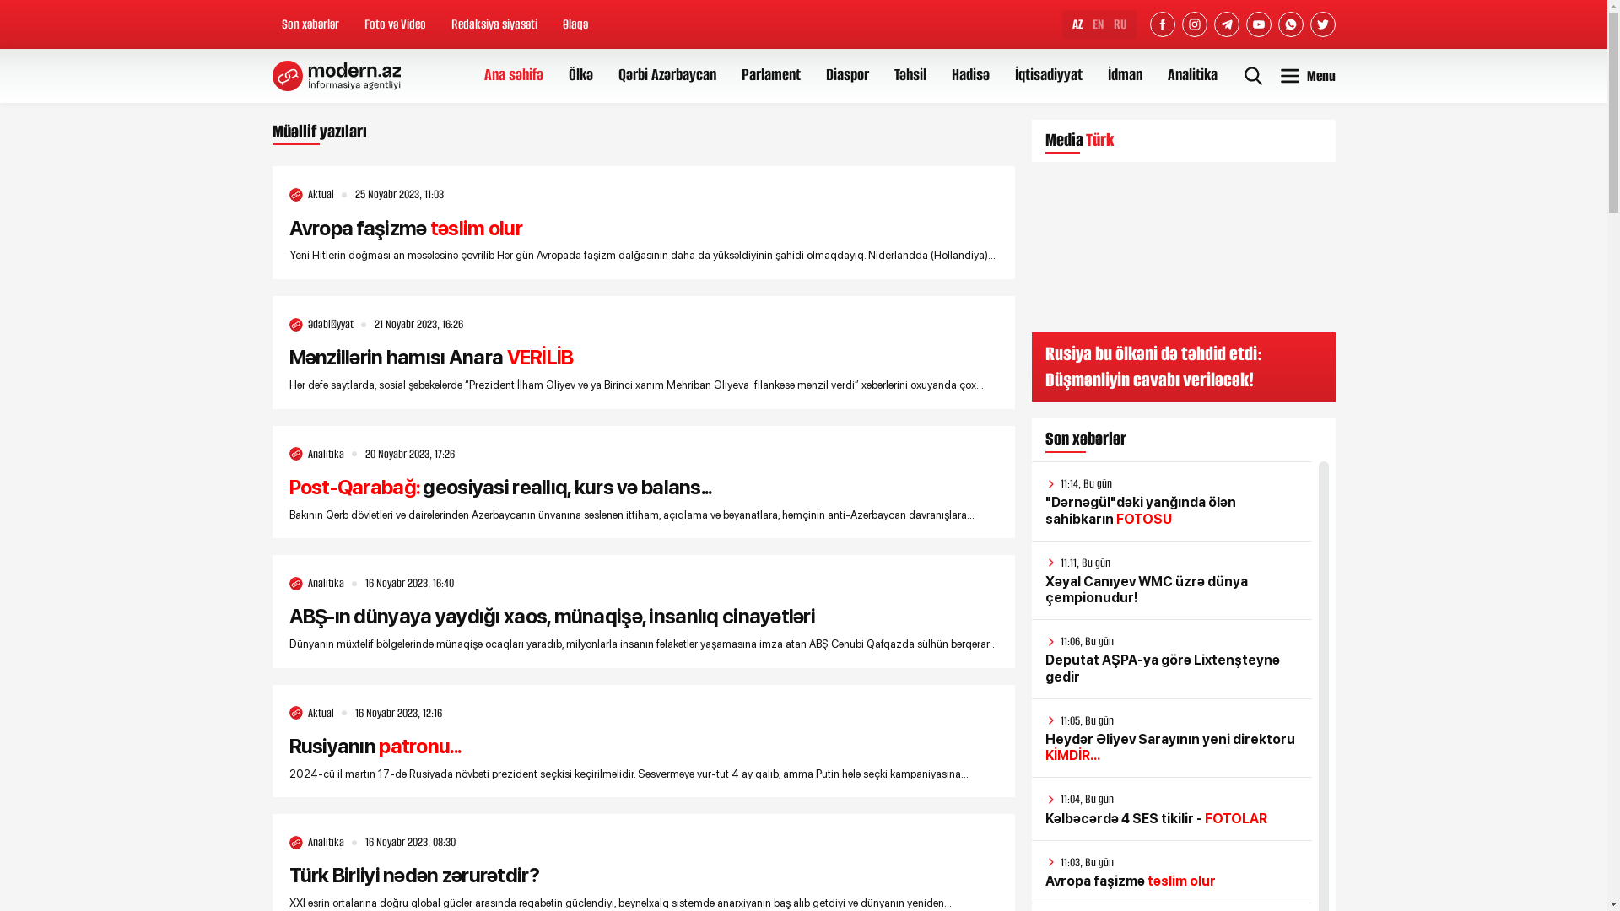  I want to click on Analitika, so click(1193, 76).